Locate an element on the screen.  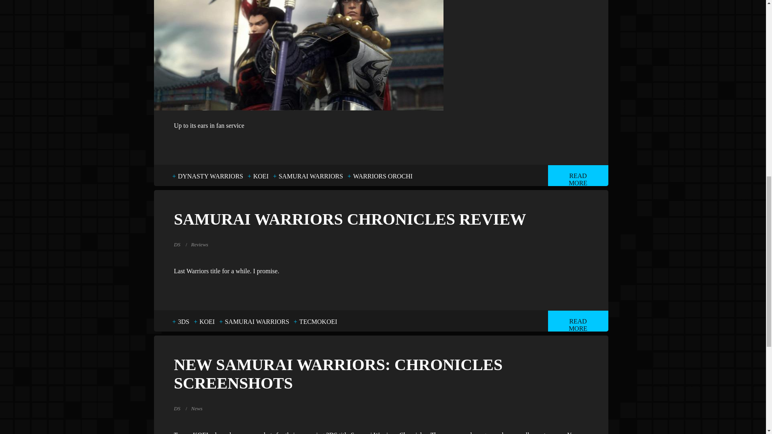
TECMOKOEI is located at coordinates (318, 322).